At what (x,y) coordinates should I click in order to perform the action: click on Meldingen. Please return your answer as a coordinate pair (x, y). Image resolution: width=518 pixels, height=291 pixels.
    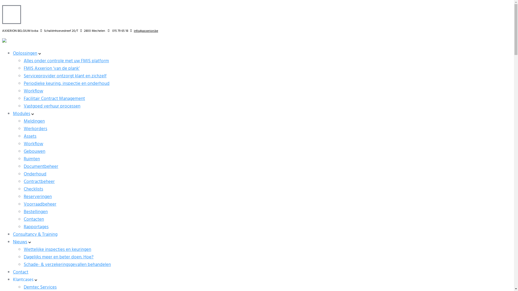
    Looking at the image, I should click on (34, 121).